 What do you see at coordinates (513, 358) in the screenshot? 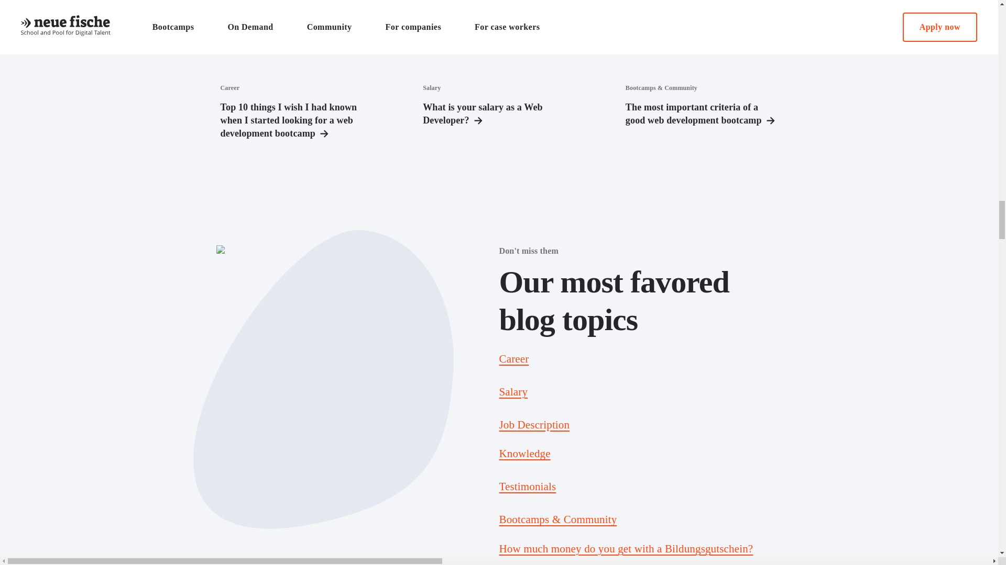
I see `Career` at bounding box center [513, 358].